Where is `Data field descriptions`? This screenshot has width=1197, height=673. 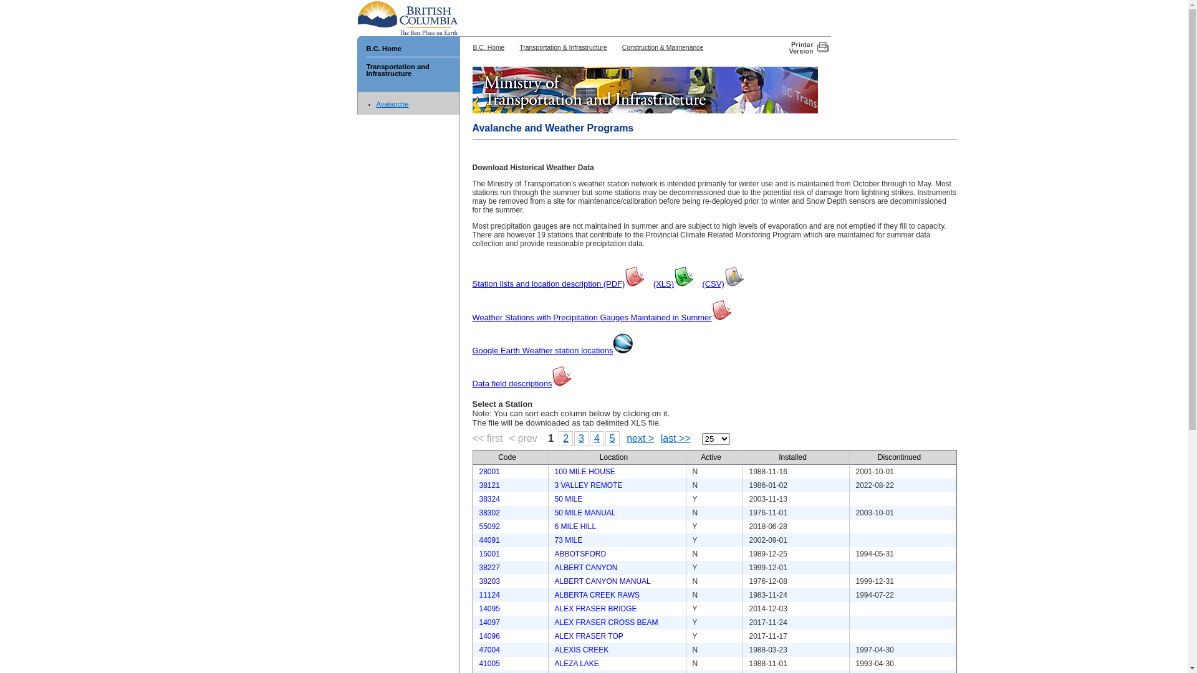 Data field descriptions is located at coordinates (522, 383).